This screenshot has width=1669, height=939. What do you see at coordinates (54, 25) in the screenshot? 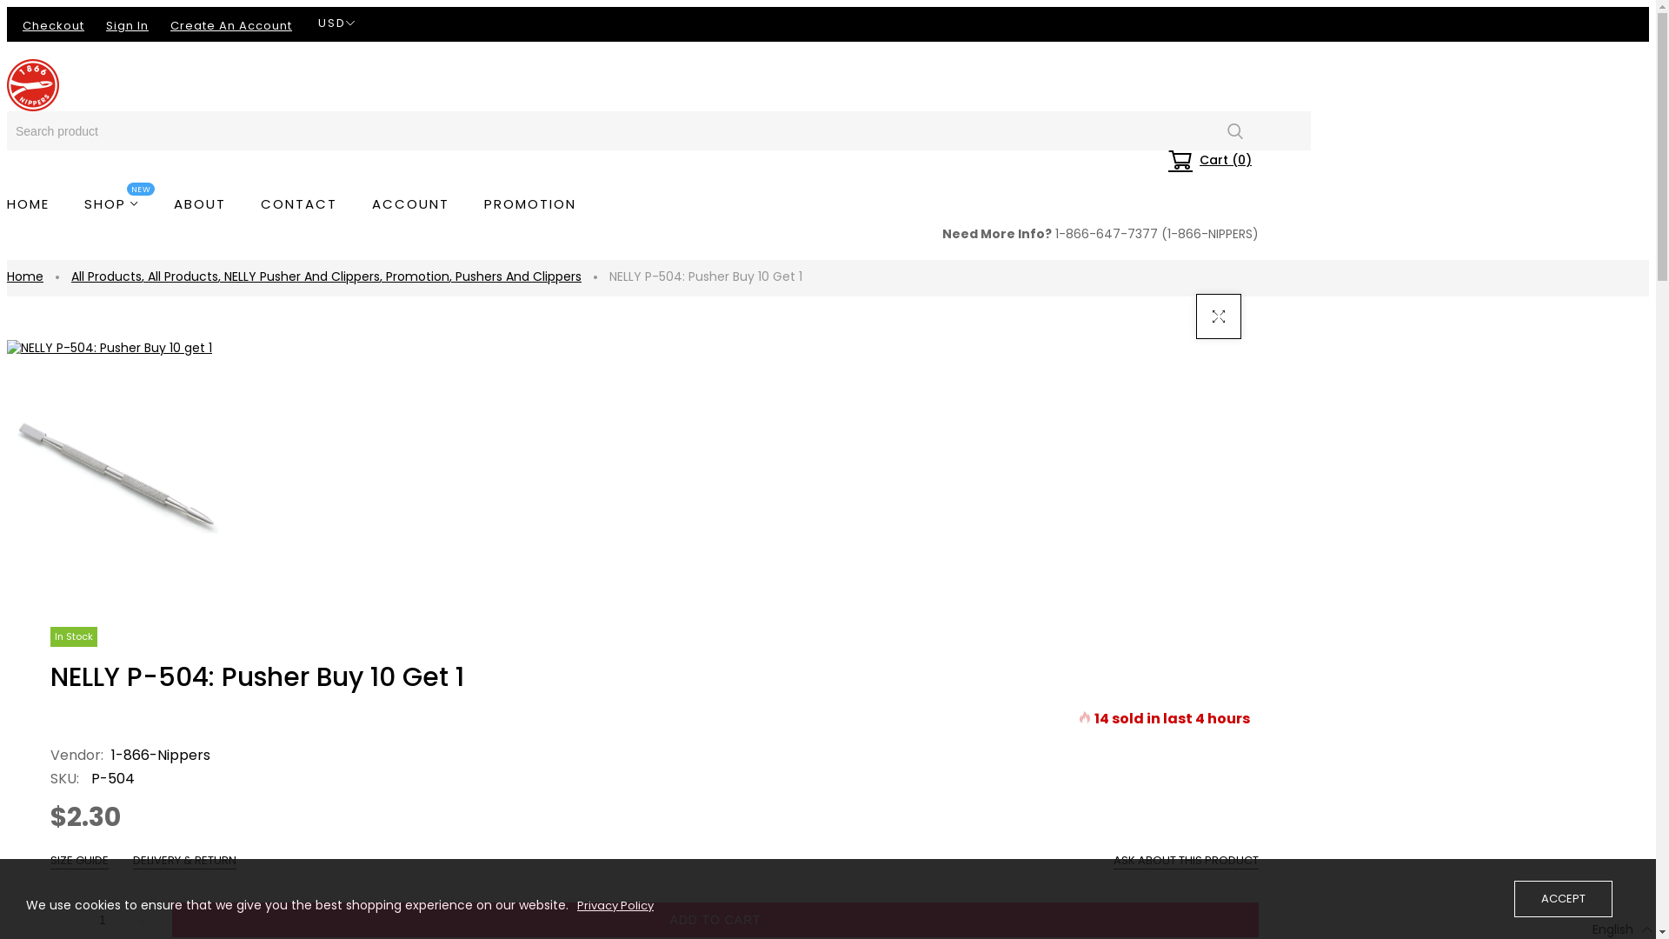
I see `Checkout` at bounding box center [54, 25].